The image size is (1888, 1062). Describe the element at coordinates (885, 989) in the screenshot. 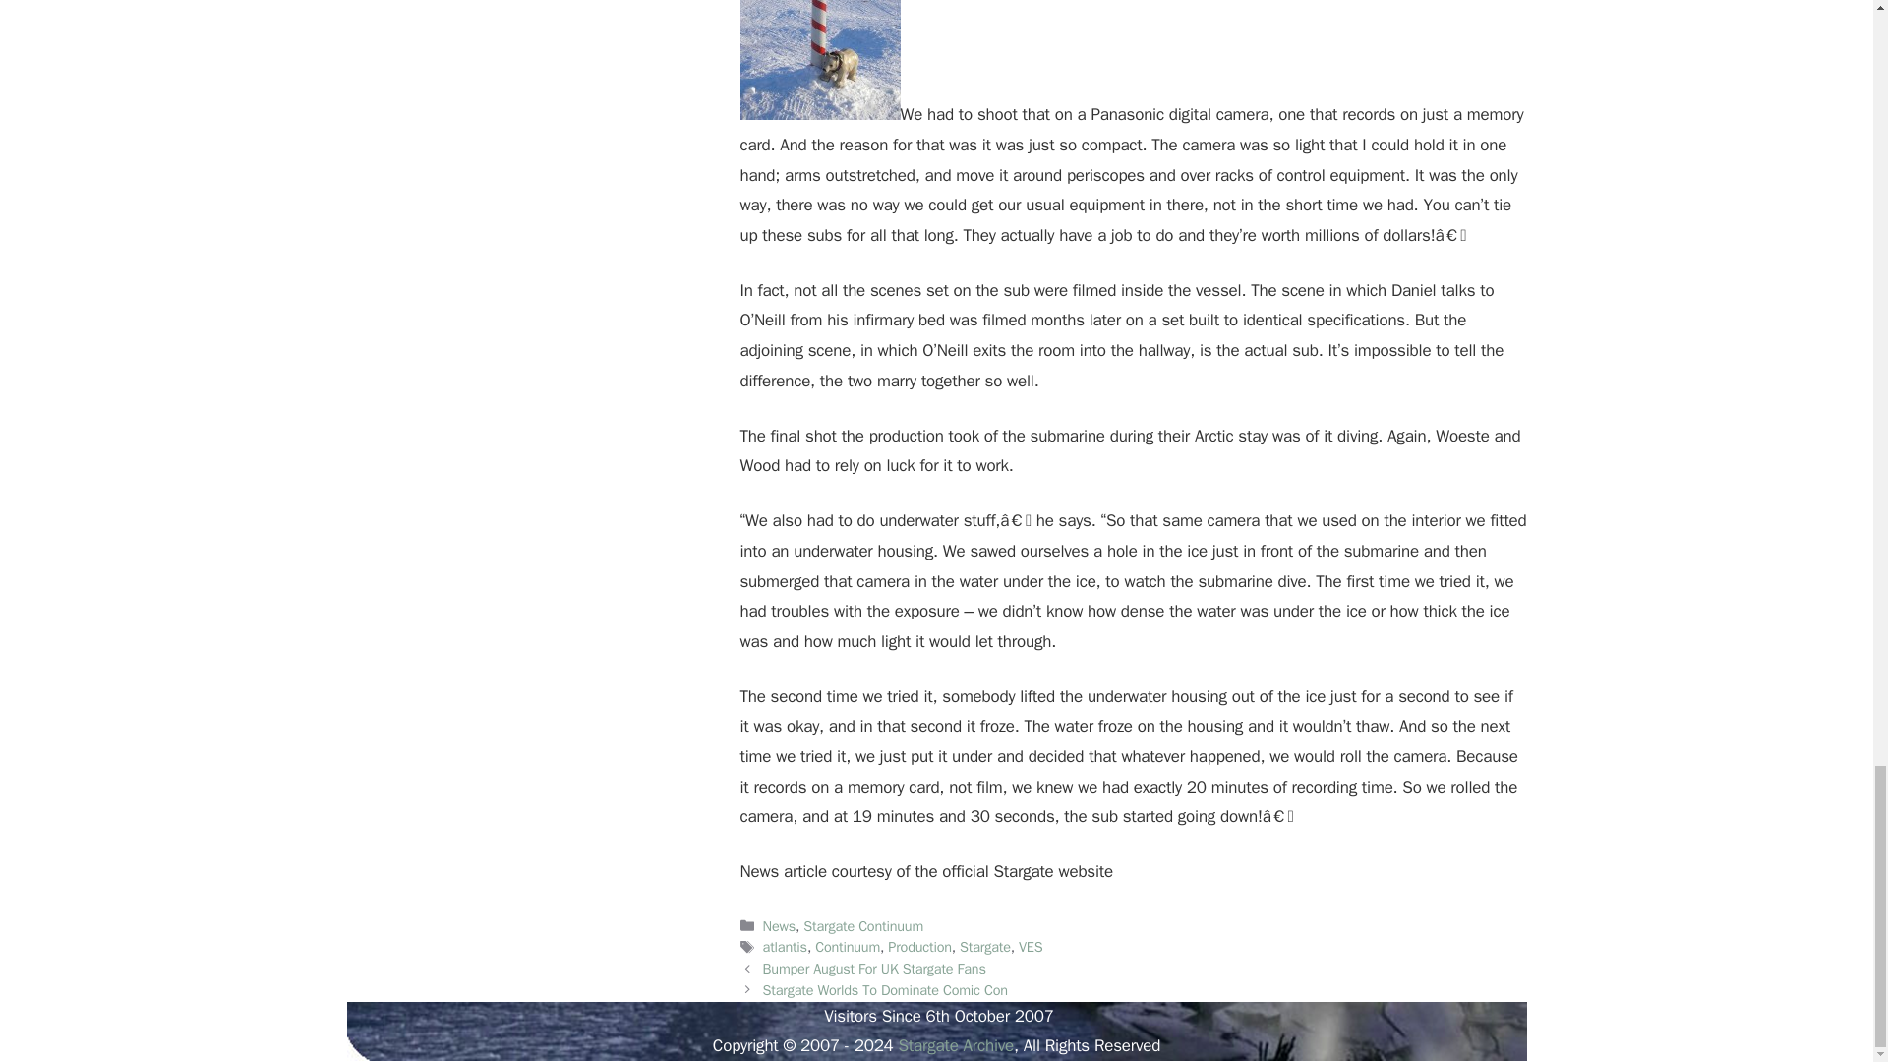

I see `Stargate Worlds To Dominate Comic Con` at that location.